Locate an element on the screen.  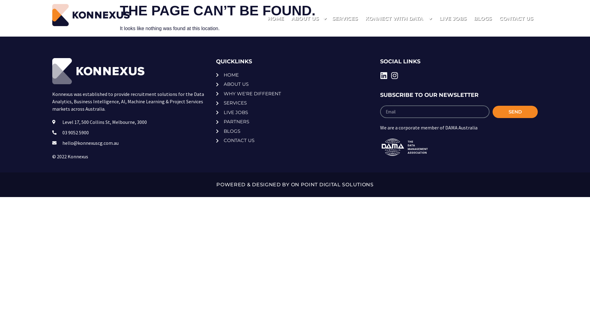
SERVICES is located at coordinates (295, 103).